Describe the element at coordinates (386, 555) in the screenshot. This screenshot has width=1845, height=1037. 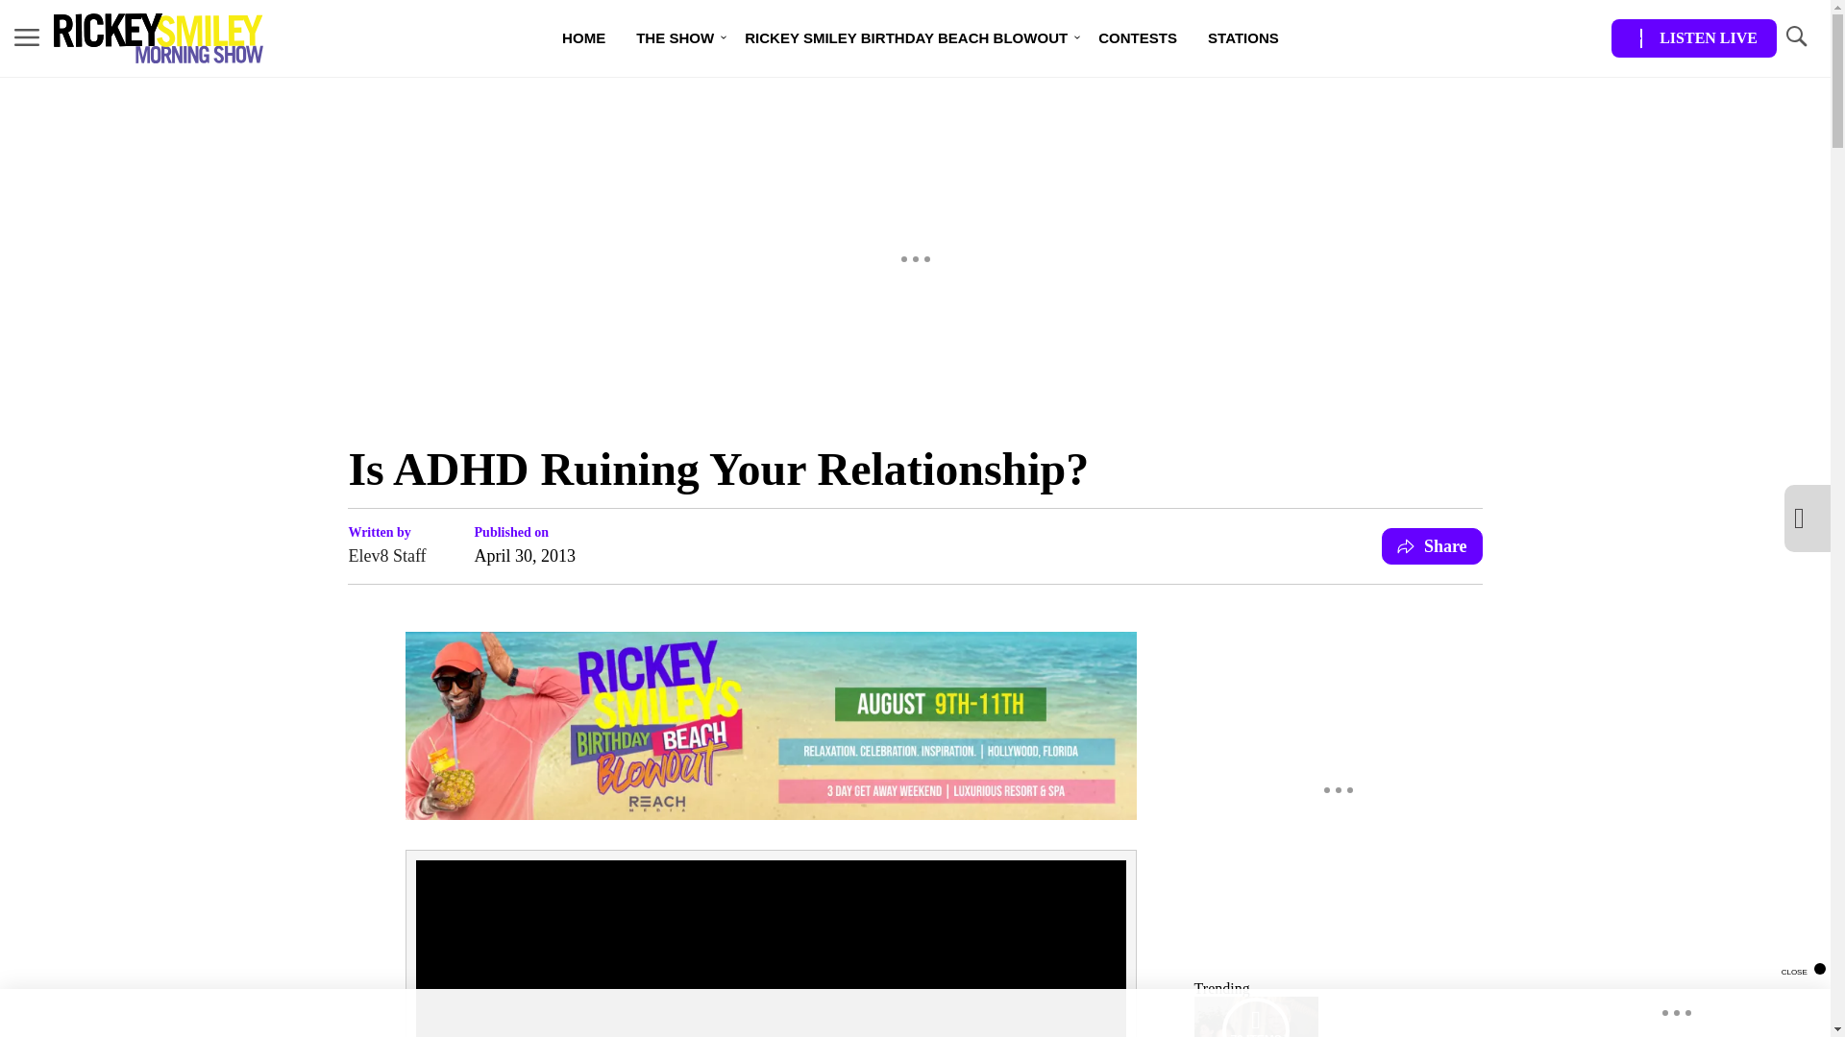
I see `Elev8 Staff` at that location.